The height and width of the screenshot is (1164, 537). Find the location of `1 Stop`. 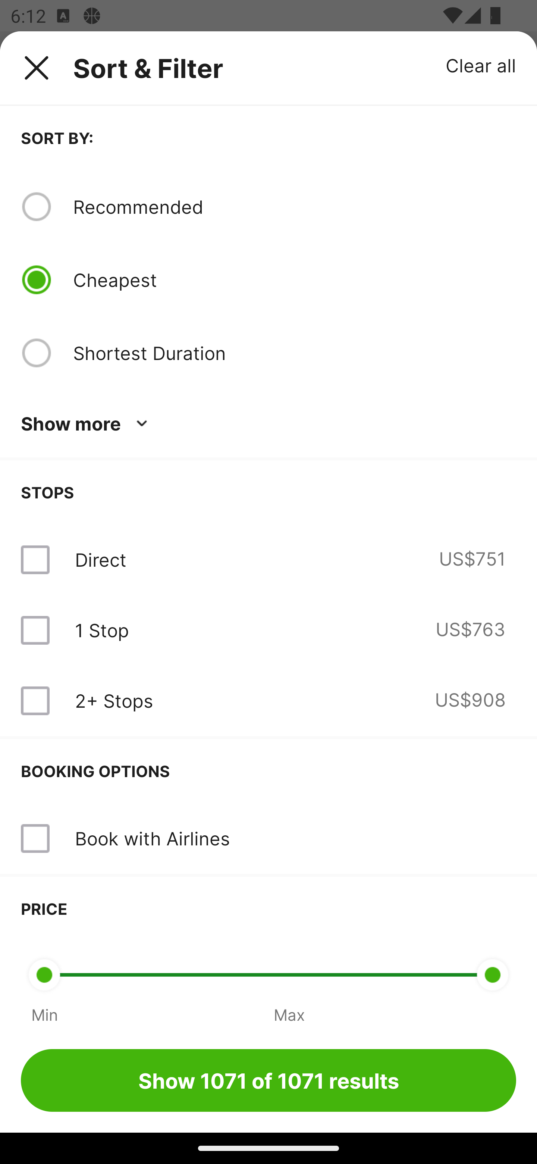

1 Stop is located at coordinates (101, 630).